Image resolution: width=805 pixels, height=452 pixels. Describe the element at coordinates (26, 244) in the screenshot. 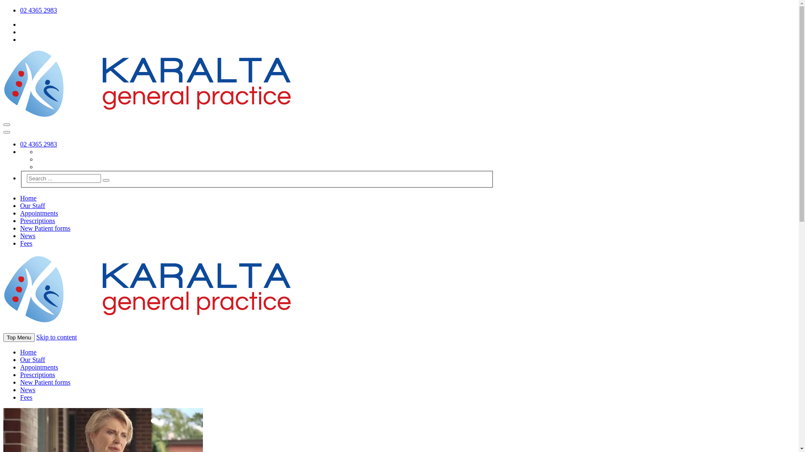

I see `Fees` at that location.